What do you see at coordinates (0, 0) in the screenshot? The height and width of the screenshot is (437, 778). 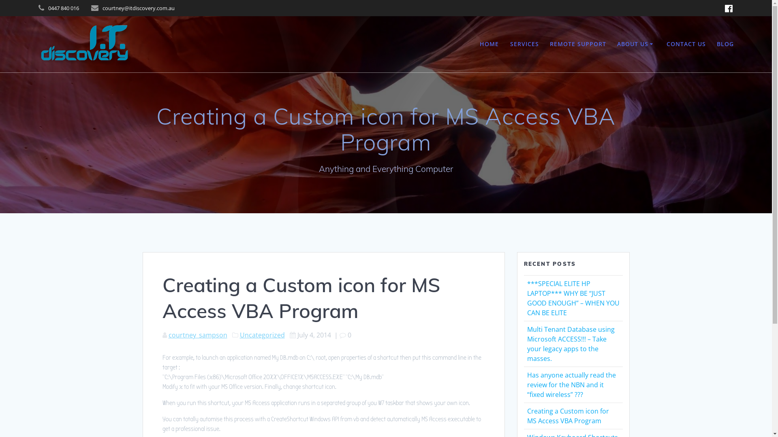 I see `Skip to content` at bounding box center [0, 0].